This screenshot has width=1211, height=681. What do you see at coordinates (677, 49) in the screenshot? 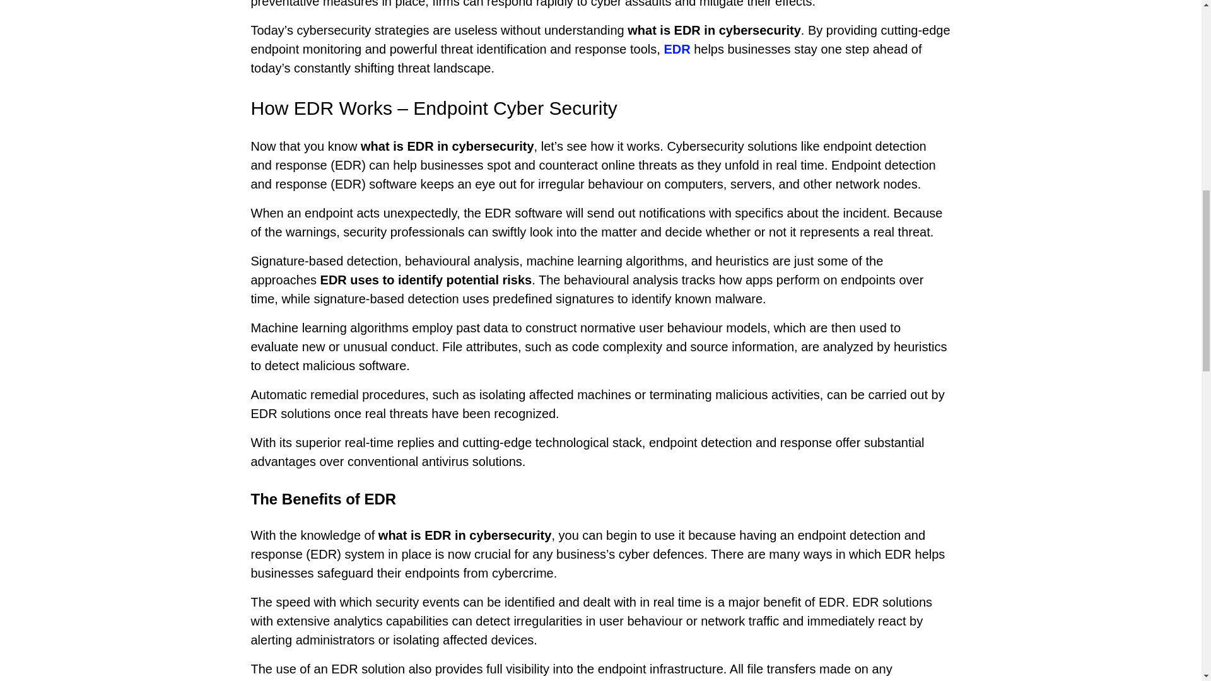
I see `EDR` at bounding box center [677, 49].